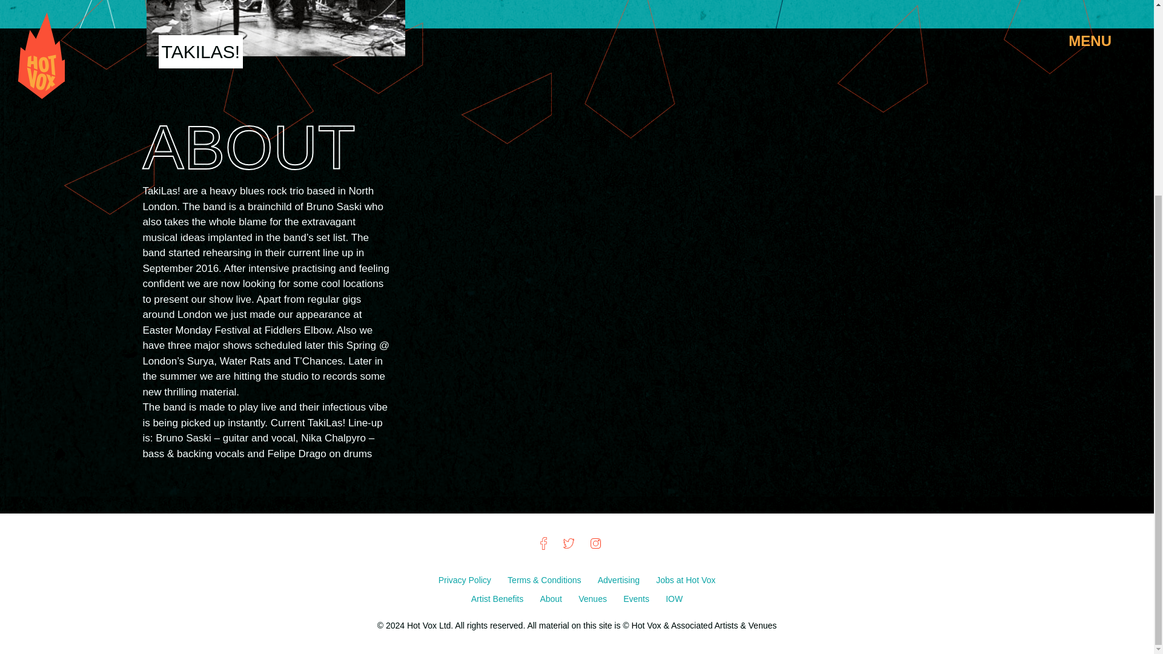  What do you see at coordinates (594, 598) in the screenshot?
I see `Venues` at bounding box center [594, 598].